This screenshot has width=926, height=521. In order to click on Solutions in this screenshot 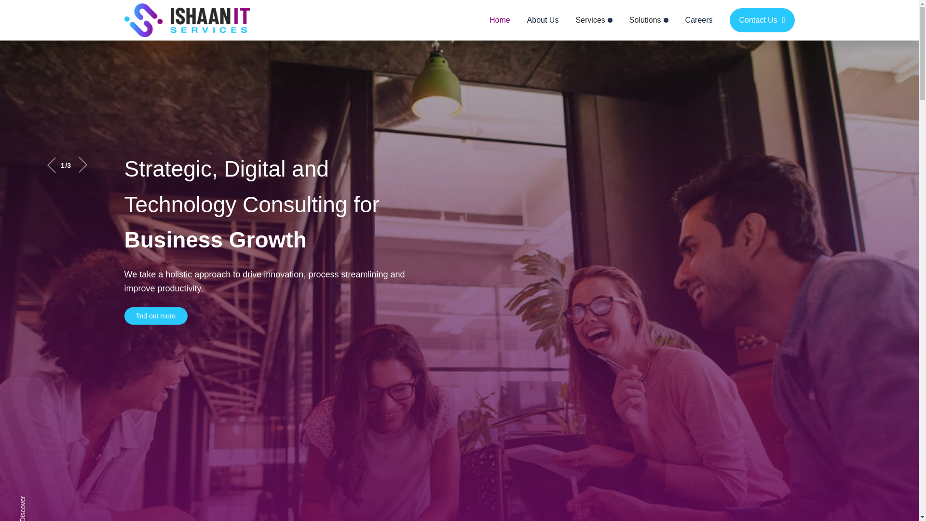, I will do `click(649, 20)`.